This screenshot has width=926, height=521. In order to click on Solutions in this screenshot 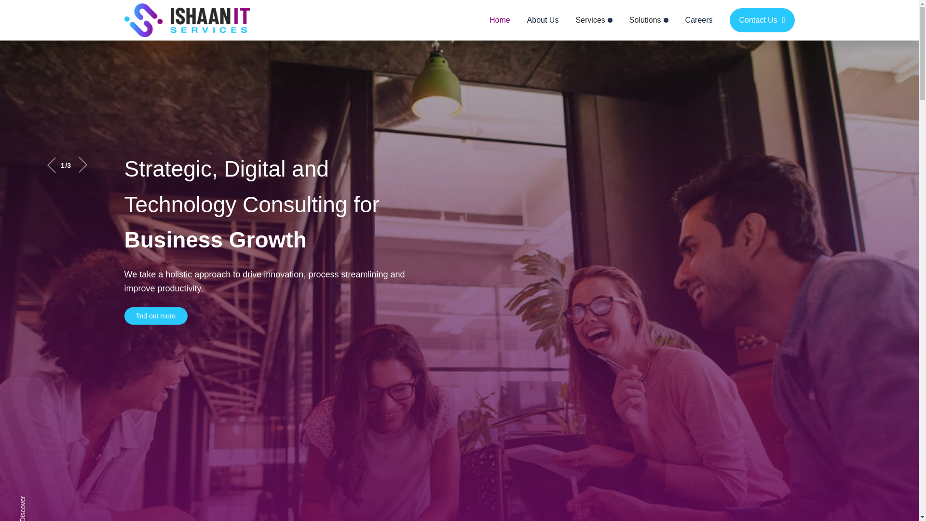, I will do `click(649, 20)`.